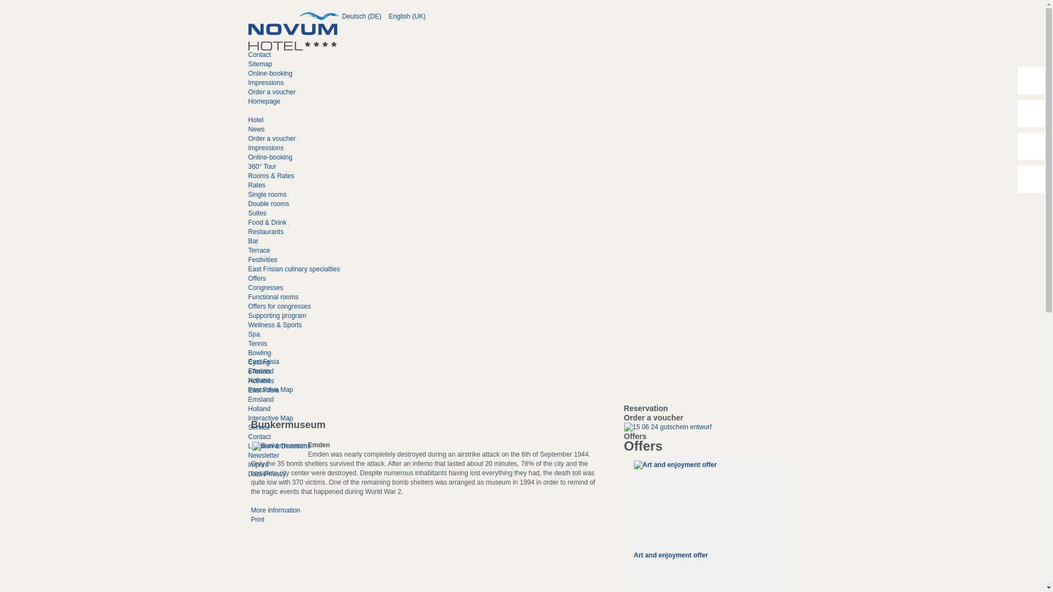  What do you see at coordinates (267, 194) in the screenshot?
I see `Single rooms` at bounding box center [267, 194].